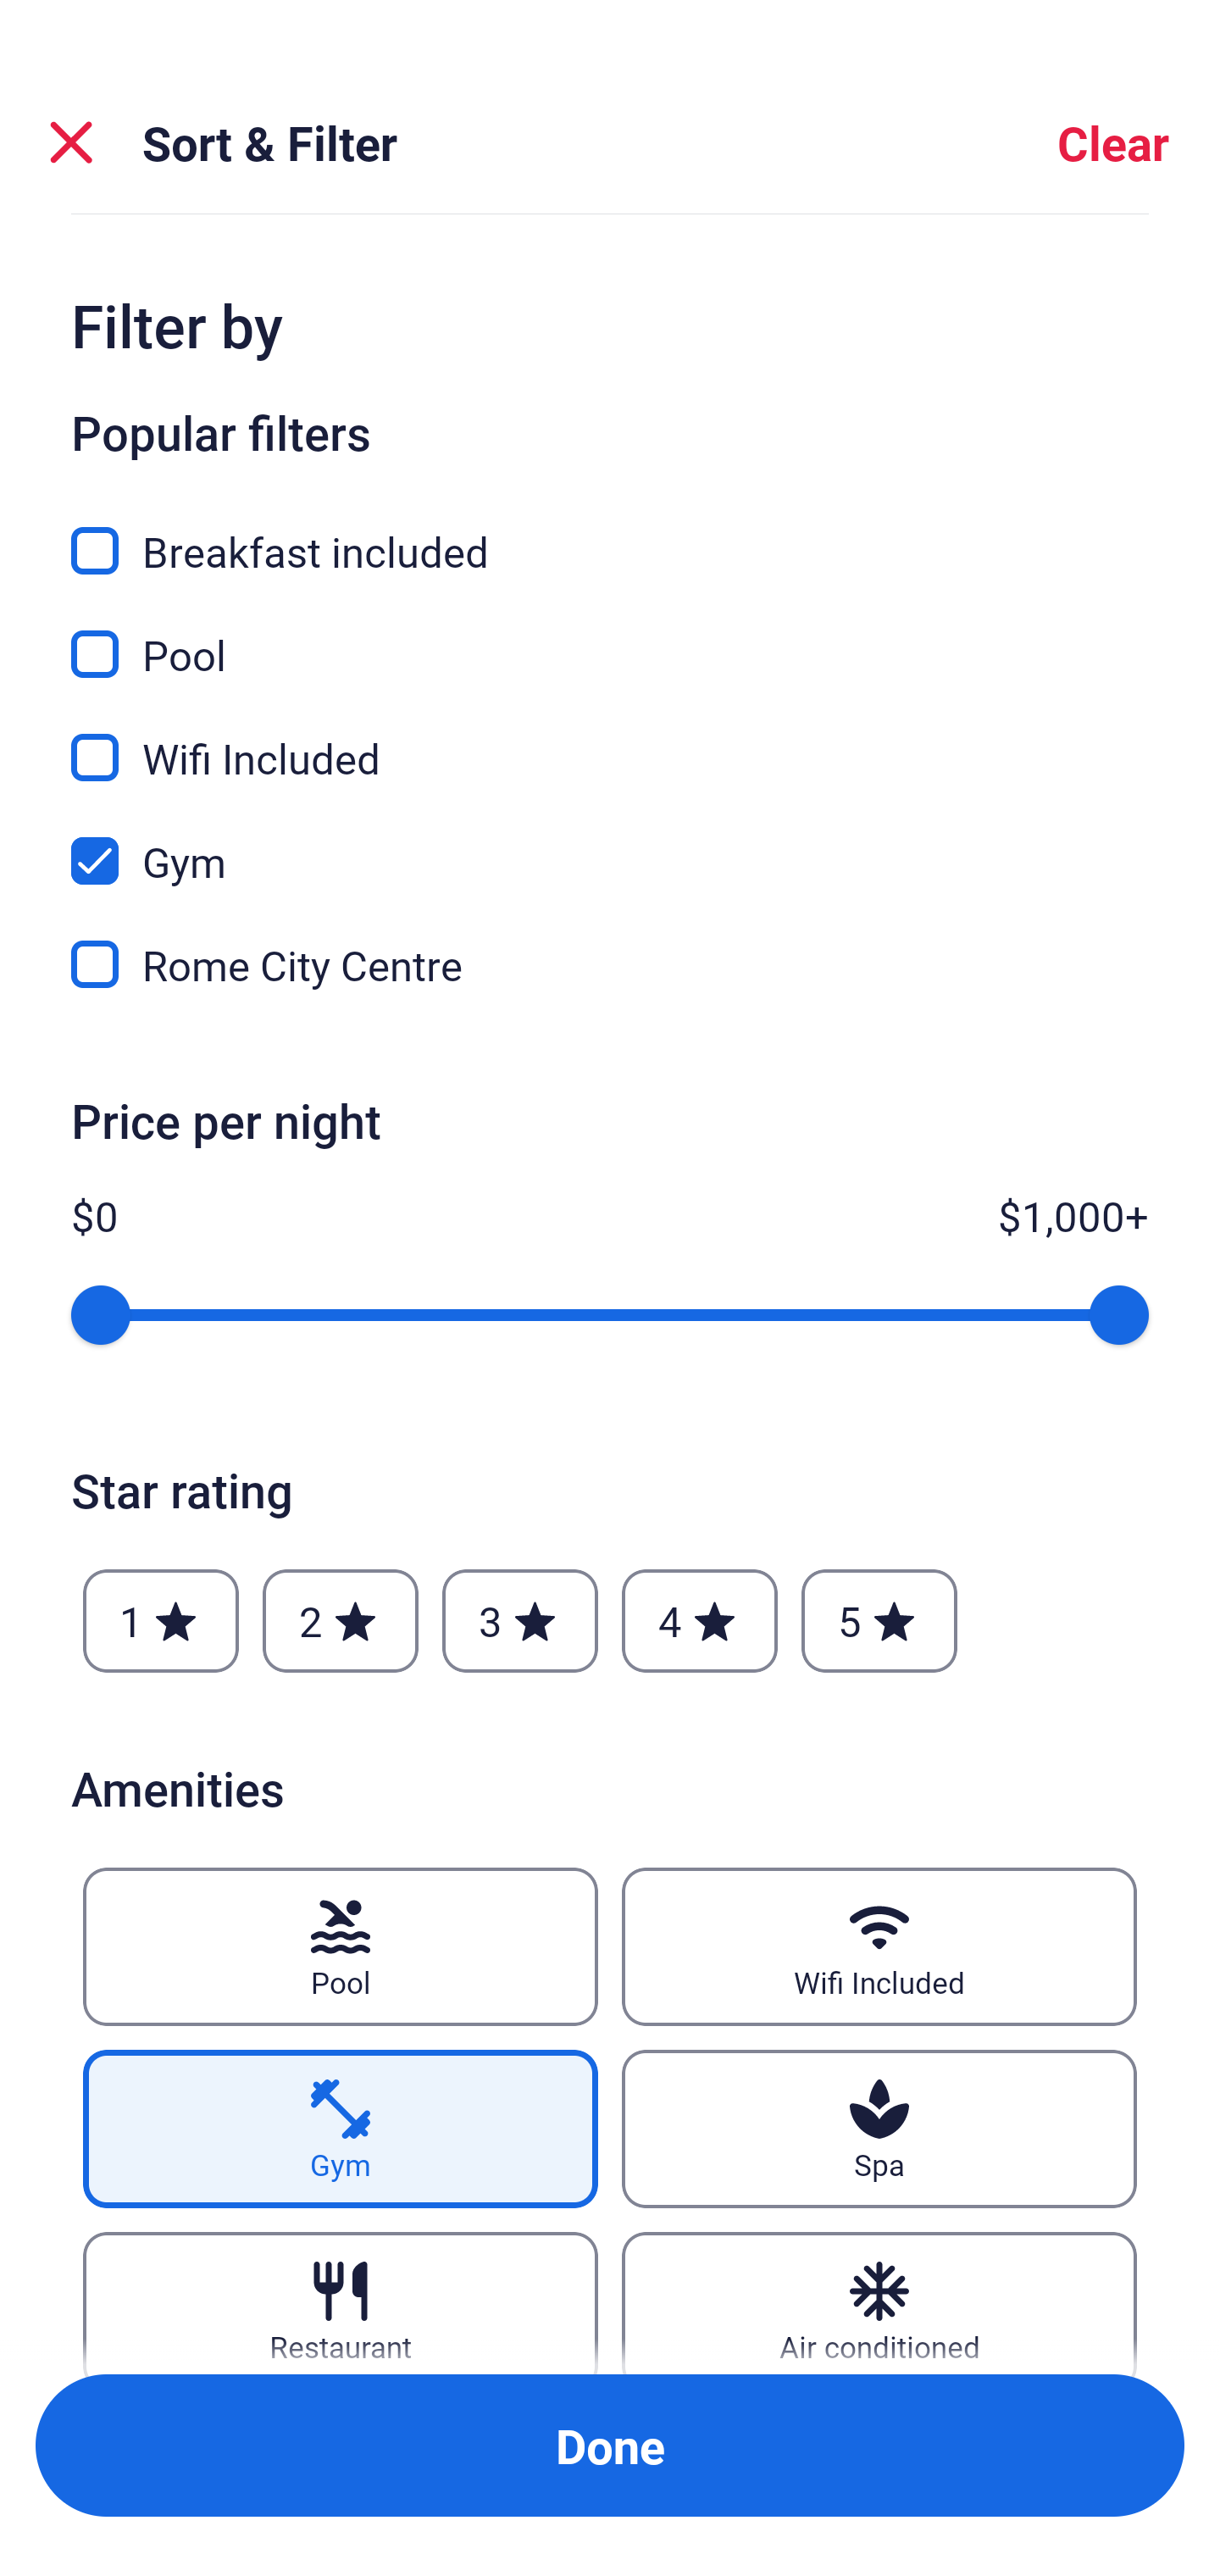  What do you see at coordinates (700, 1622) in the screenshot?
I see `4` at bounding box center [700, 1622].